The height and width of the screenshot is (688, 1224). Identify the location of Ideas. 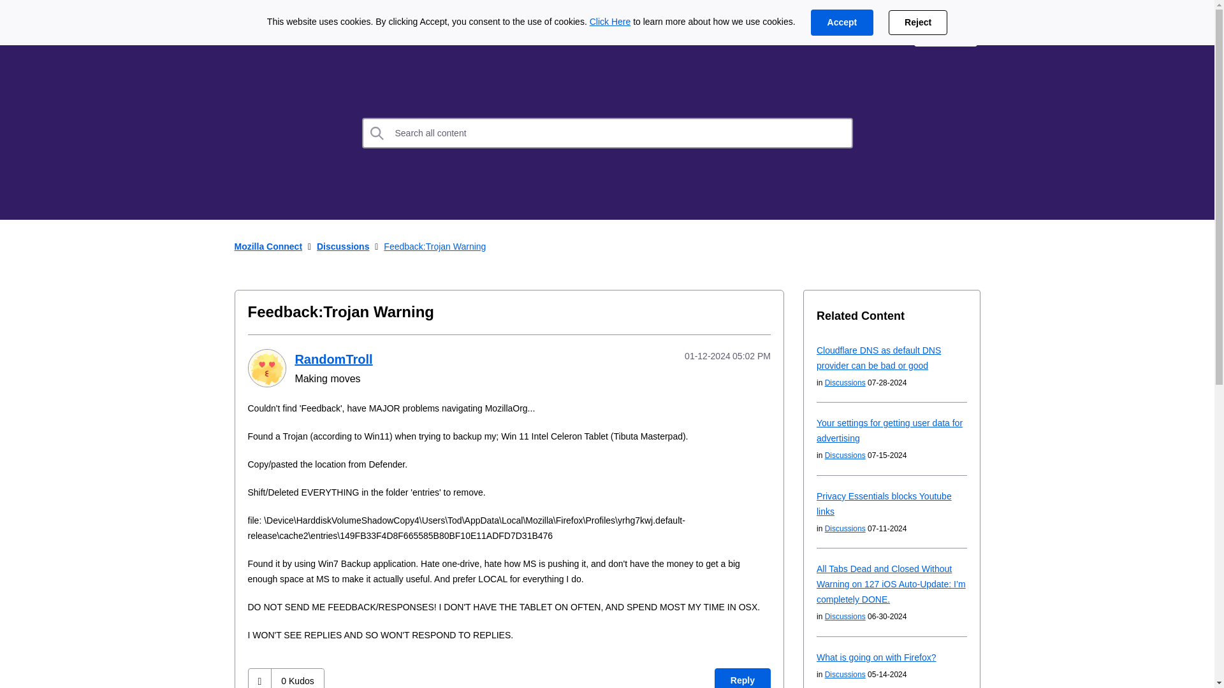
(346, 33).